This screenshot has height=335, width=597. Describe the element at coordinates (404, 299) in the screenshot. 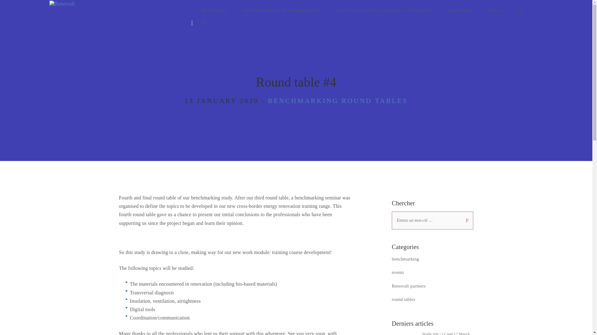

I see `round tables` at that location.